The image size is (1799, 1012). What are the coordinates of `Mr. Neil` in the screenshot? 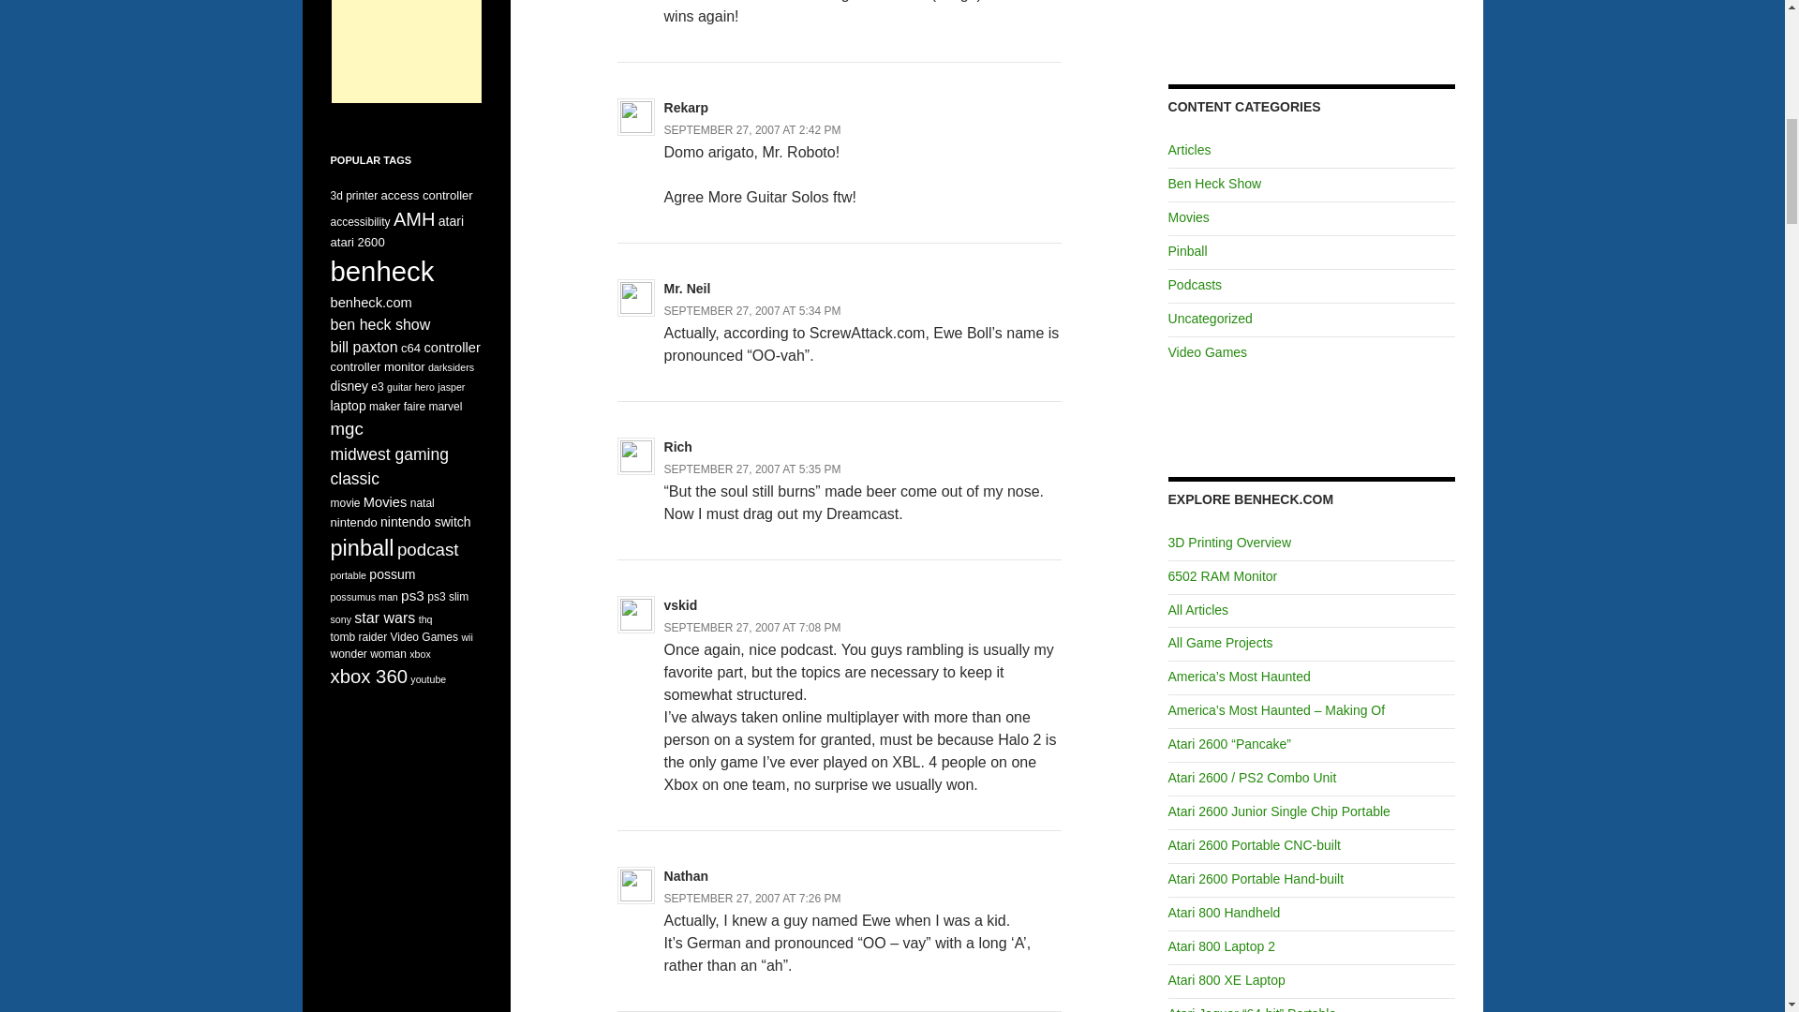 It's located at (687, 289).